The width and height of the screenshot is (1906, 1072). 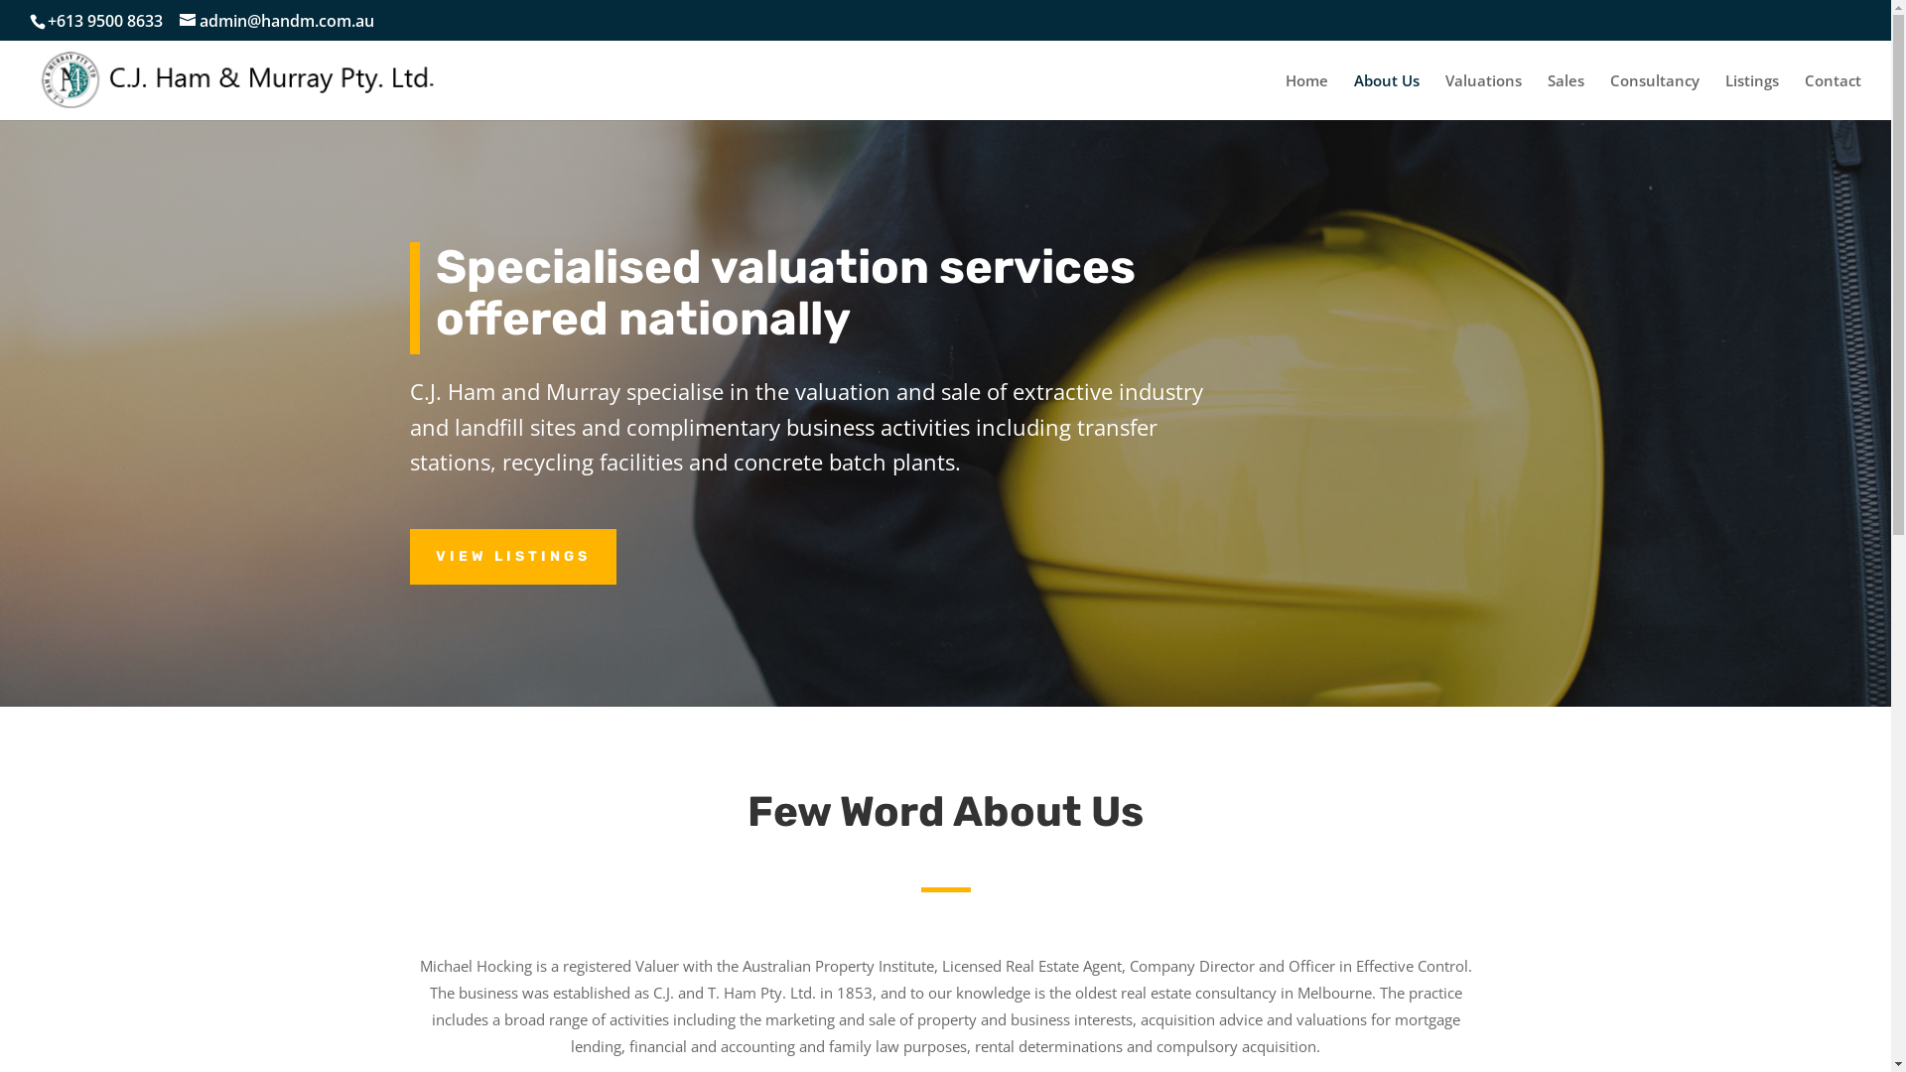 I want to click on Listings, so click(x=1752, y=97).